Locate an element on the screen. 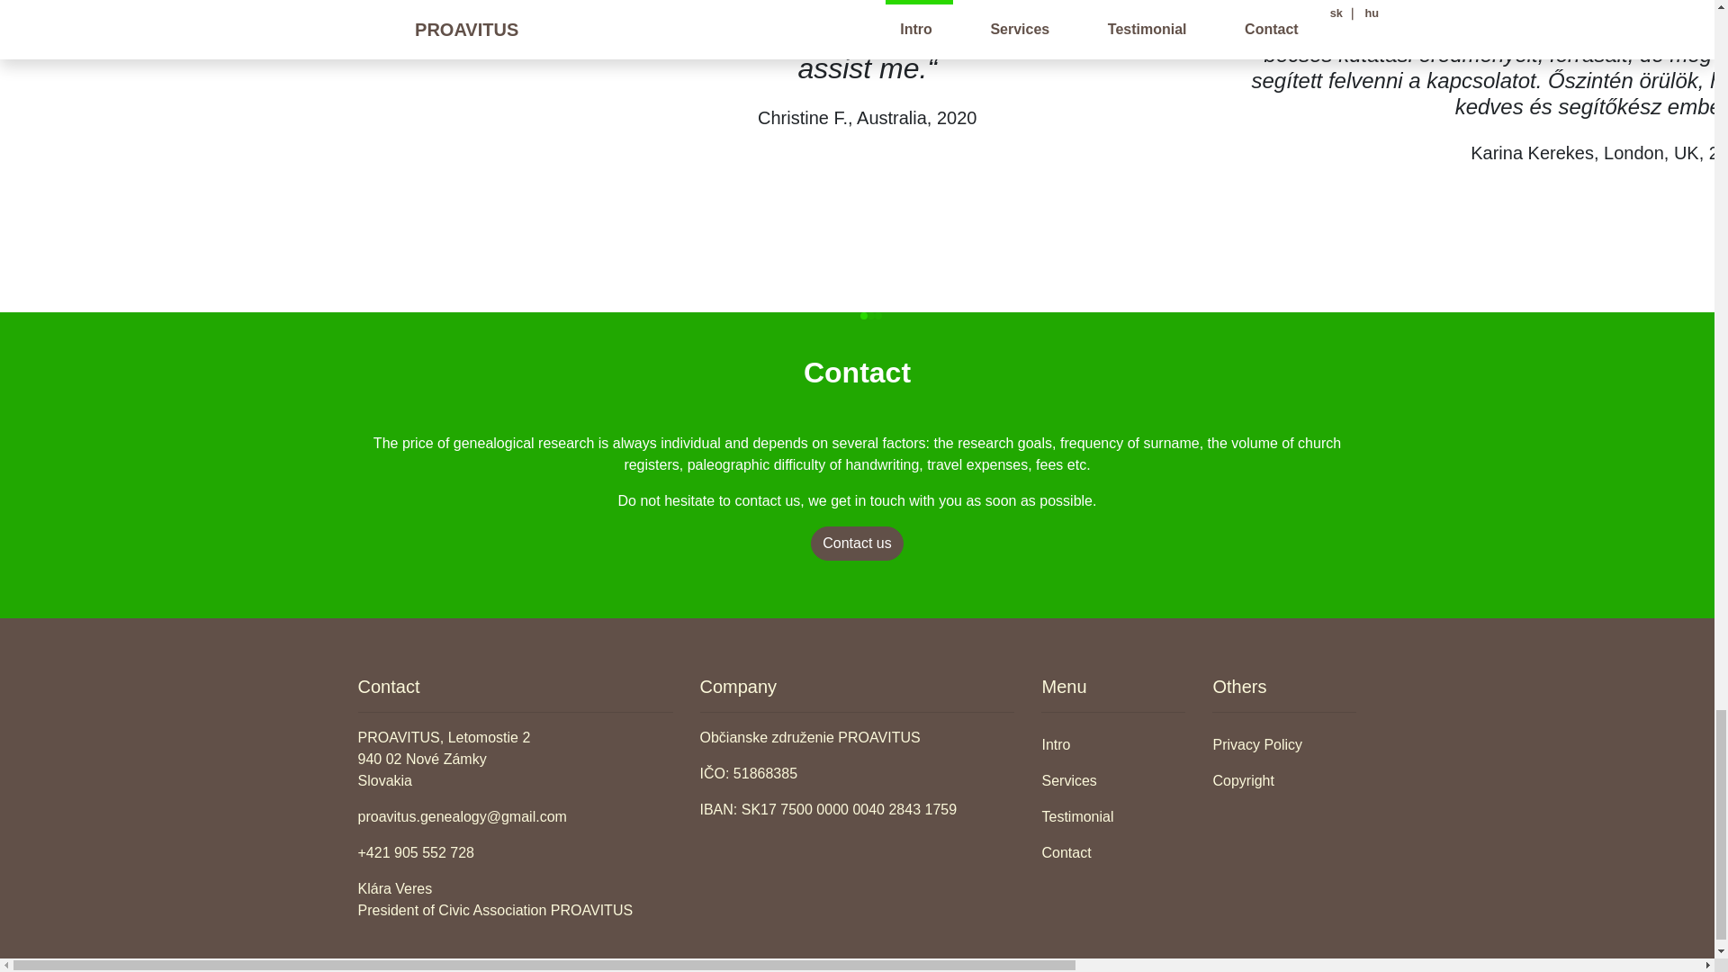 The width and height of the screenshot is (1728, 972). Services is located at coordinates (1113, 780).